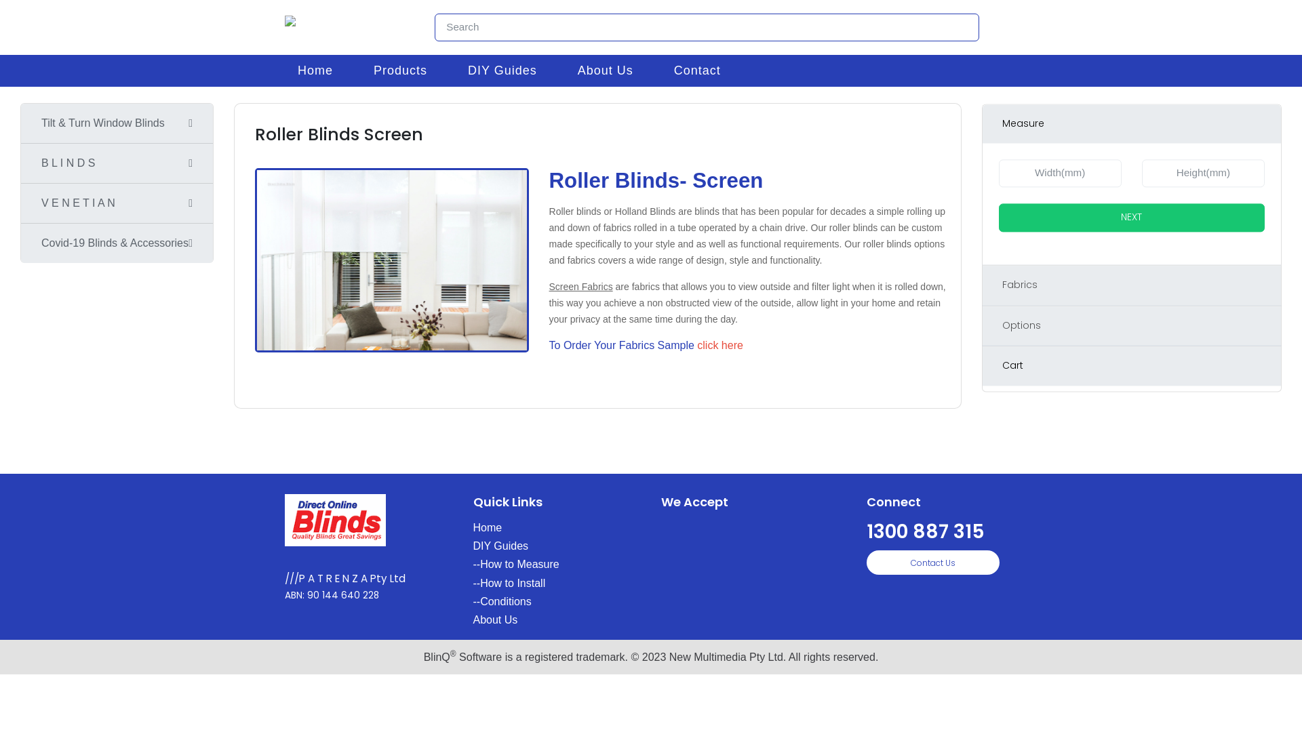  What do you see at coordinates (502, 602) in the screenshot?
I see `--Conditions` at bounding box center [502, 602].